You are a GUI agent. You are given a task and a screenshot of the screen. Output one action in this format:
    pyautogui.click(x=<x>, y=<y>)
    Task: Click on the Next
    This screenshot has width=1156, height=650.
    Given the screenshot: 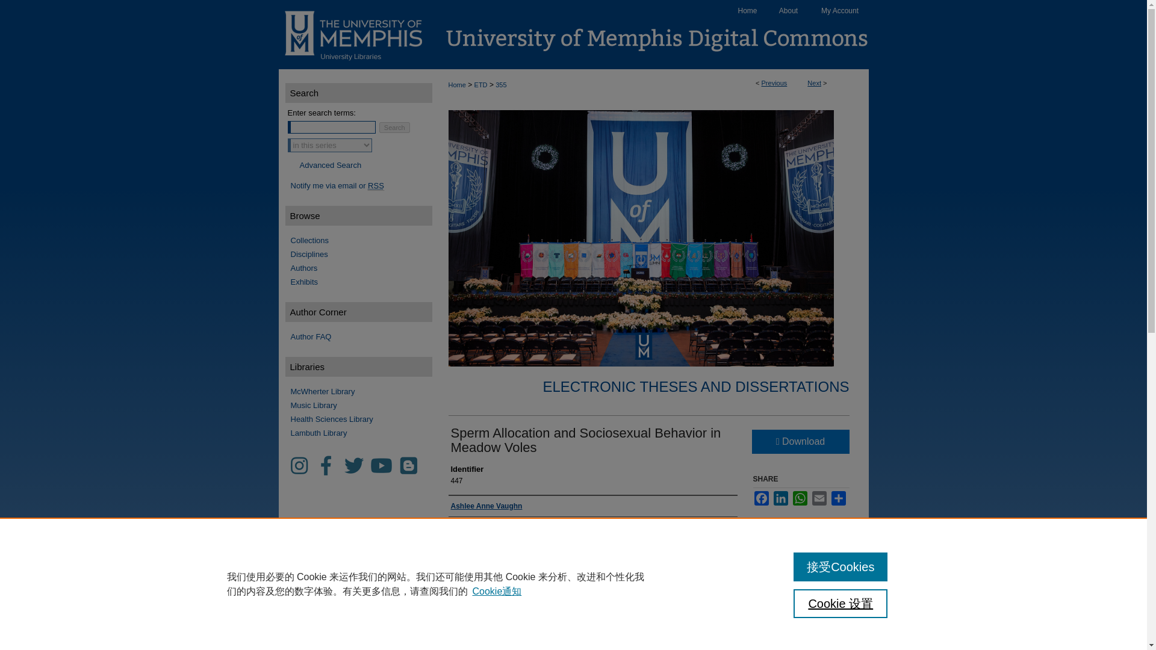 What is the action you would take?
    pyautogui.click(x=814, y=82)
    